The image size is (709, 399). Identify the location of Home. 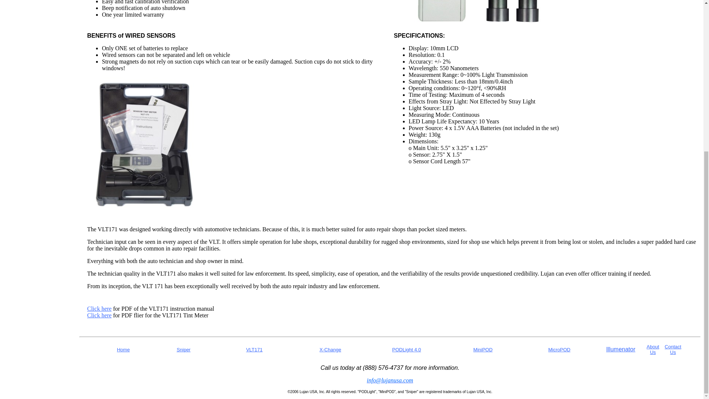
(123, 349).